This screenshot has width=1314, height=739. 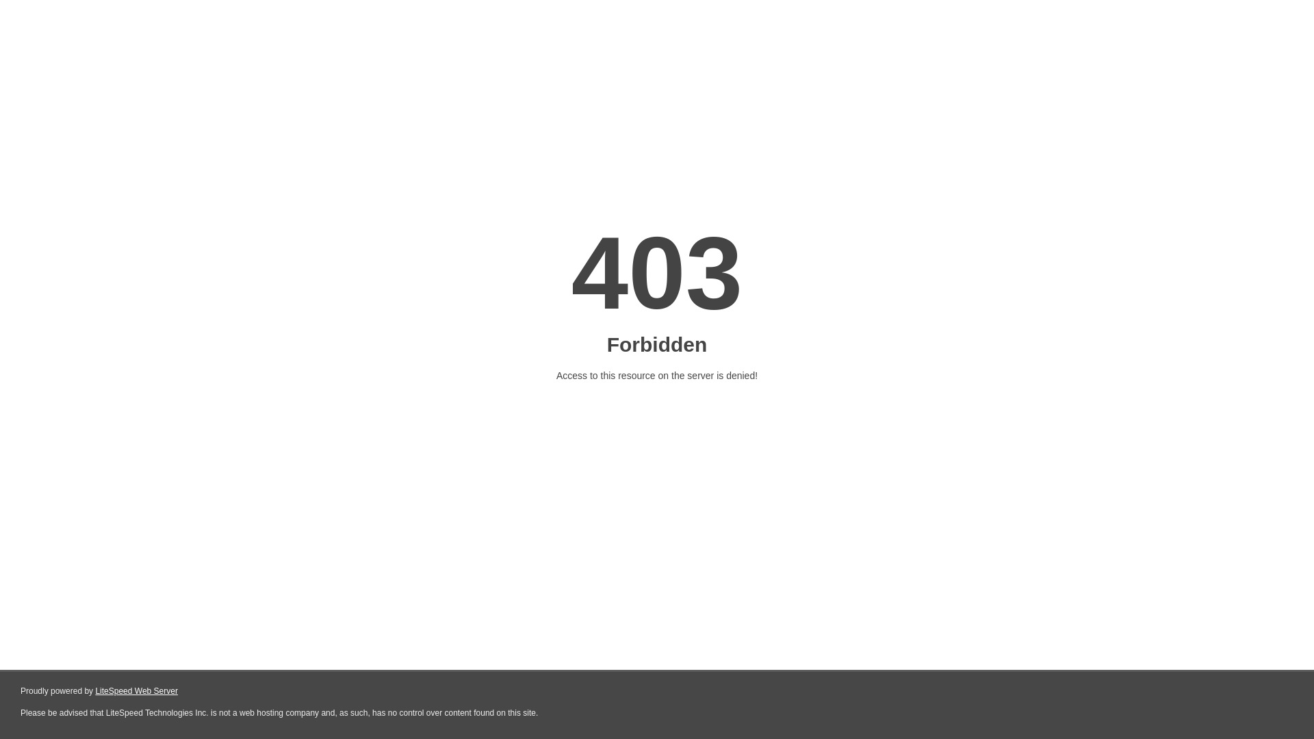 I want to click on LiteSpeed Web Server, so click(x=137, y=691).